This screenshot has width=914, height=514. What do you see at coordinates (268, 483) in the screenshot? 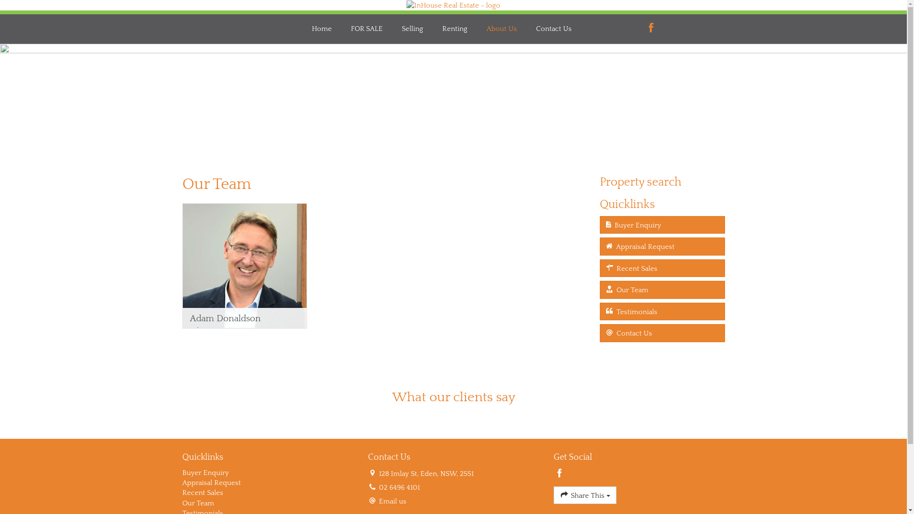
I see `Appraisal Request` at bounding box center [268, 483].